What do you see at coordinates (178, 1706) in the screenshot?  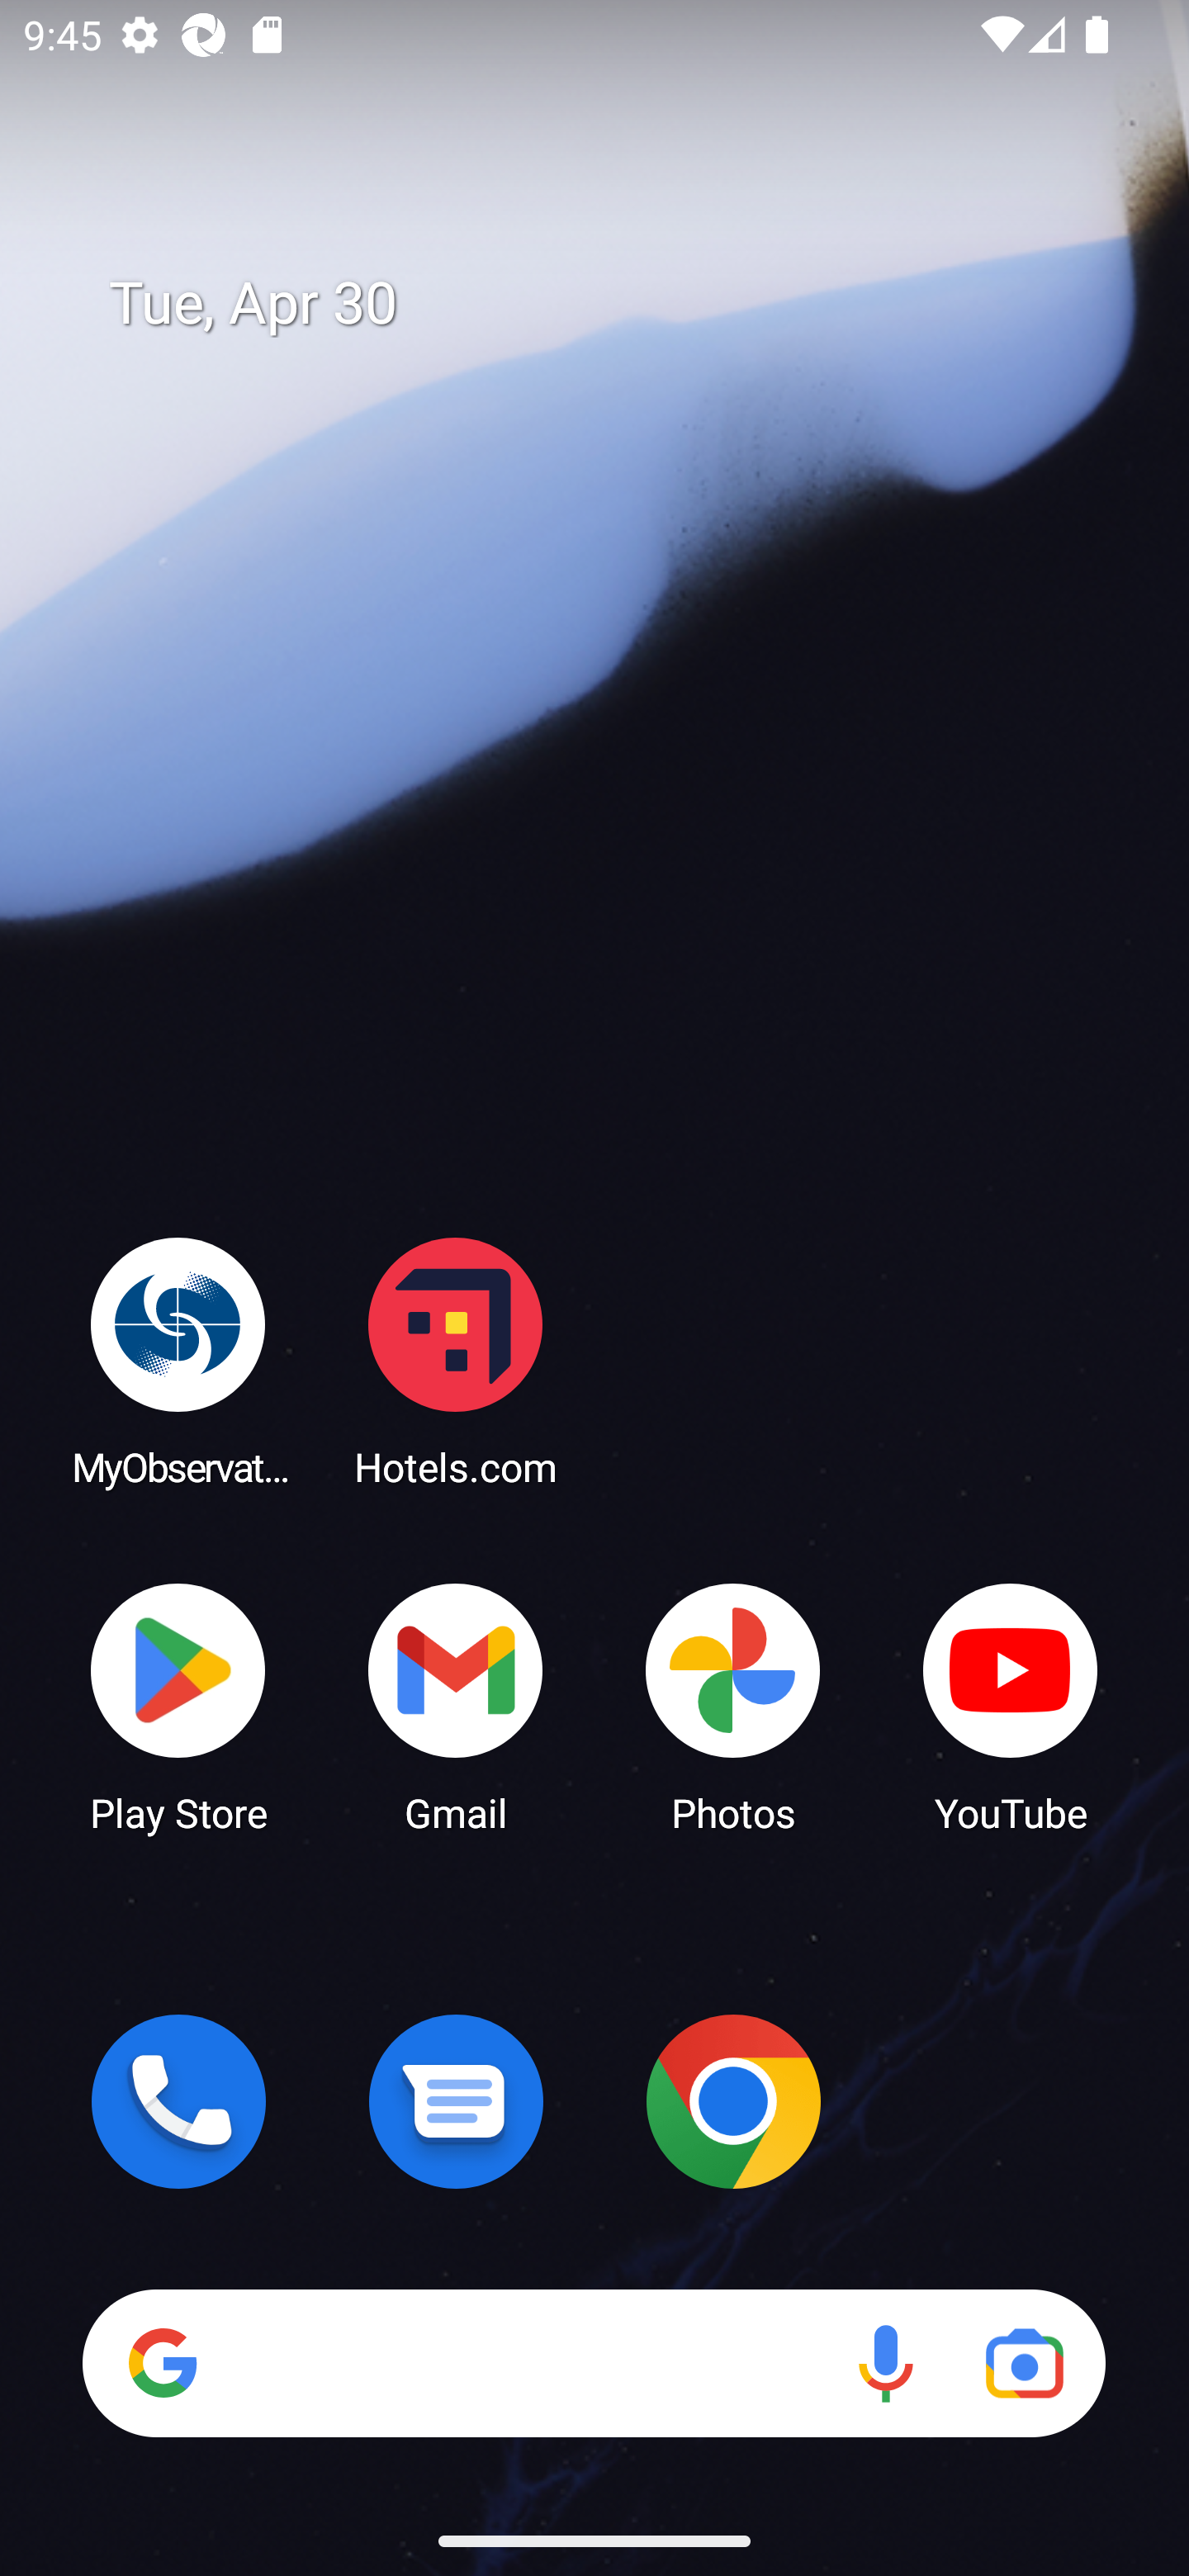 I see `Play Store` at bounding box center [178, 1706].